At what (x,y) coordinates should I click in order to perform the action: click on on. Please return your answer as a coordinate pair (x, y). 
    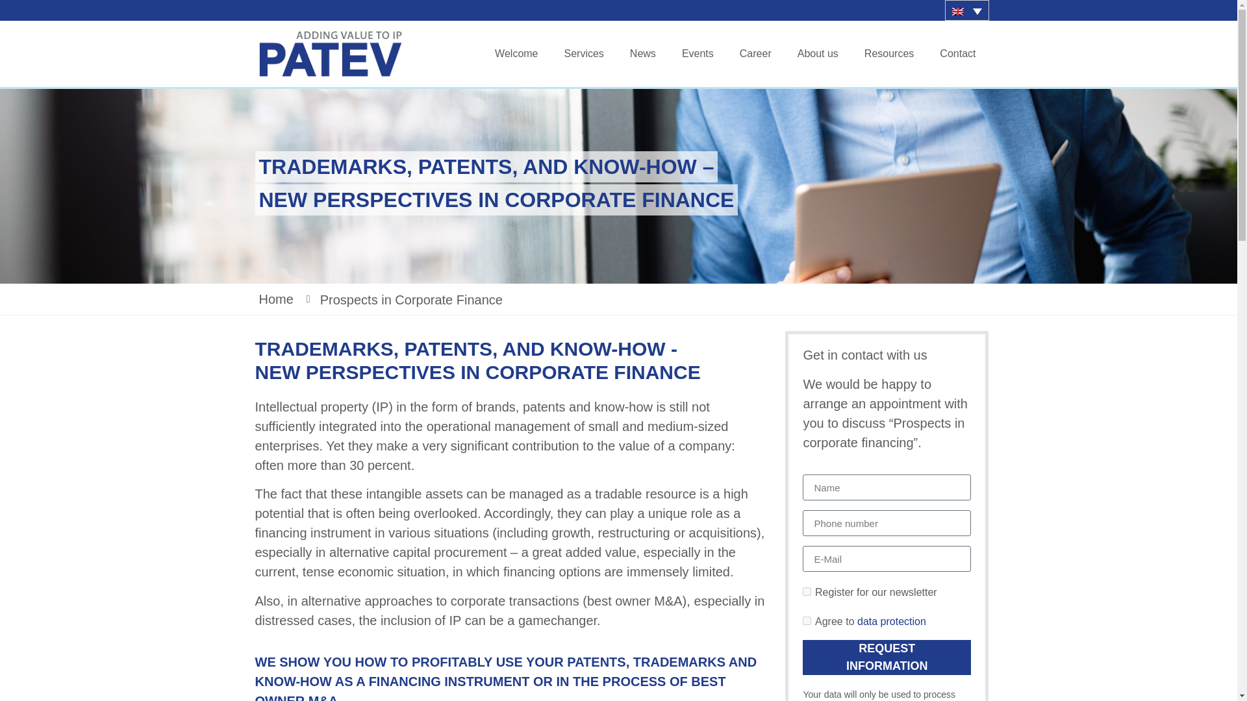
    Looking at the image, I should click on (807, 621).